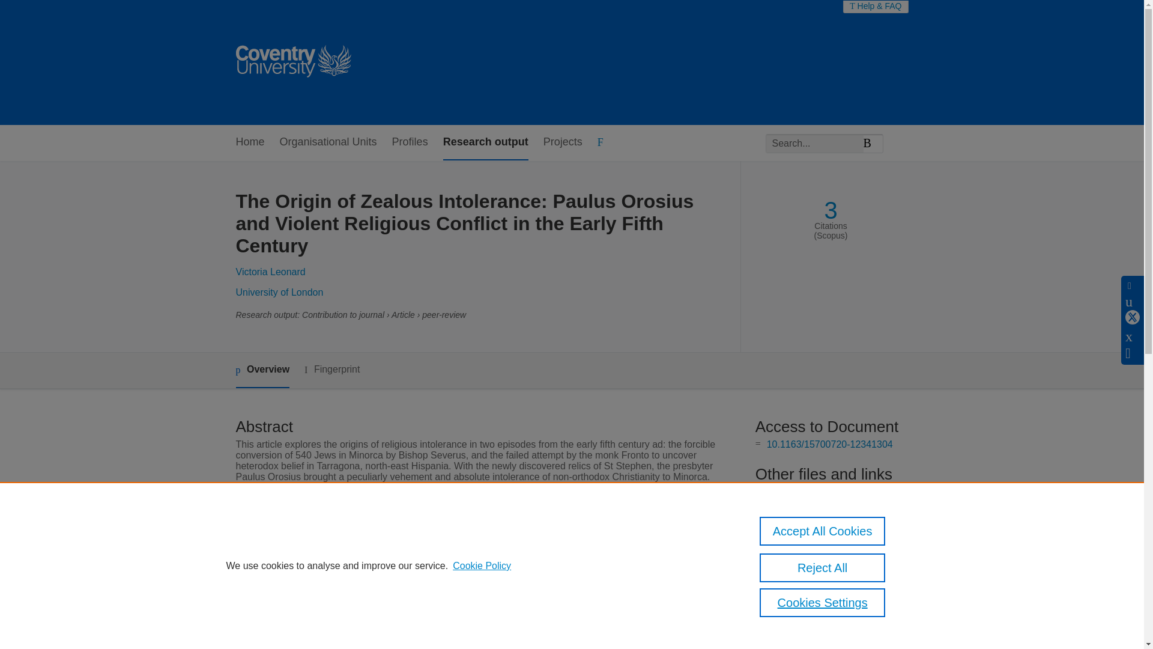 The width and height of the screenshot is (1153, 649). Describe the element at coordinates (485, 142) in the screenshot. I see `Research output` at that location.